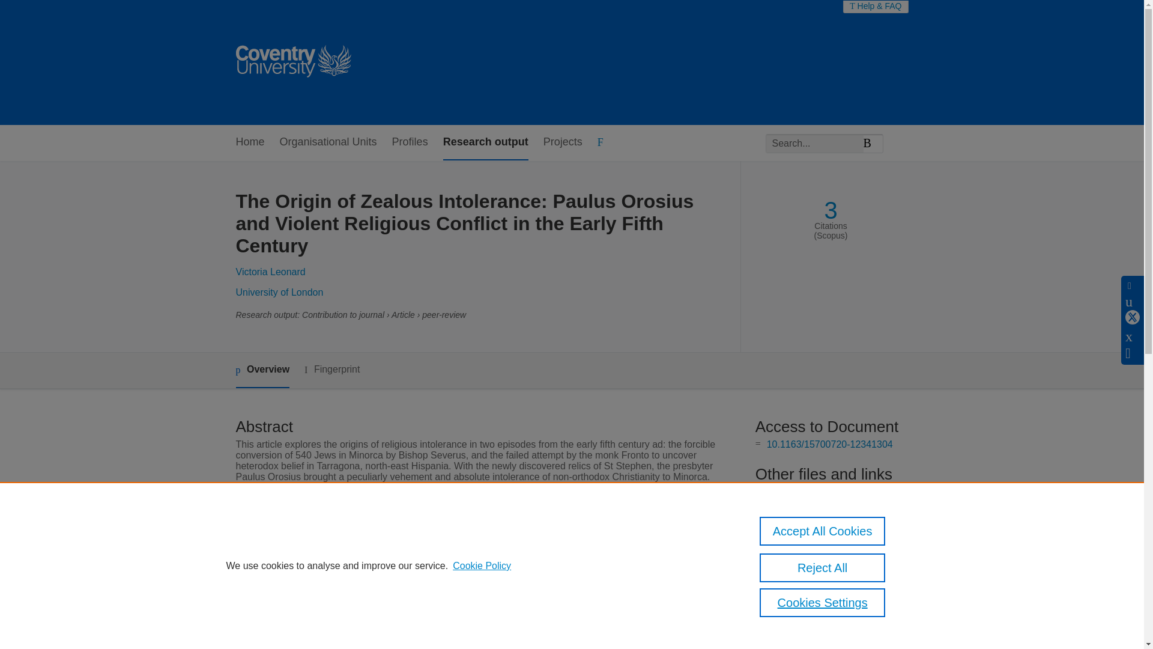 The width and height of the screenshot is (1153, 649). Describe the element at coordinates (485, 142) in the screenshot. I see `Research output` at that location.